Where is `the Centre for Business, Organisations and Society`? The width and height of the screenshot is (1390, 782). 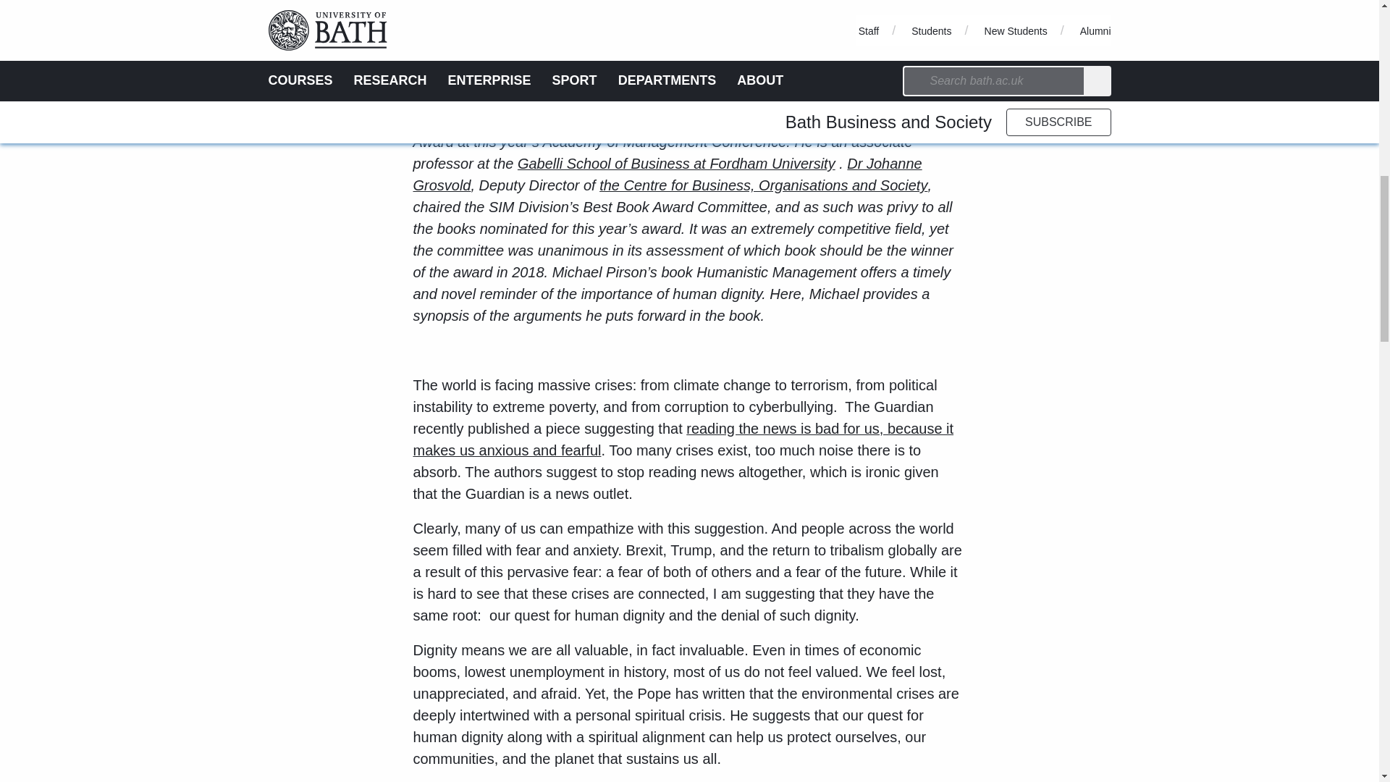 the Centre for Business, Organisations and Society is located at coordinates (763, 185).